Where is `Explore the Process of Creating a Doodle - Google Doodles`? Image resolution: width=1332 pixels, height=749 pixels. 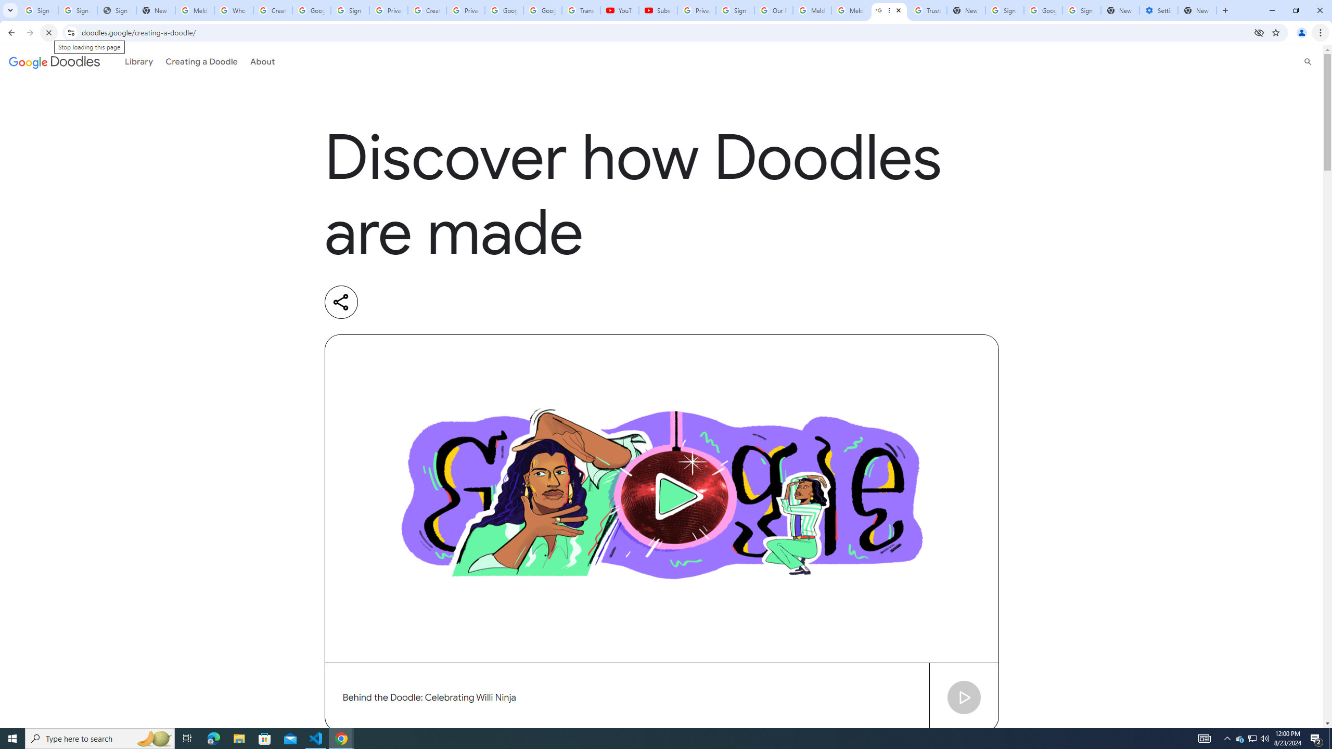 Explore the Process of Creating a Doodle - Google Doodles is located at coordinates (890, 10).